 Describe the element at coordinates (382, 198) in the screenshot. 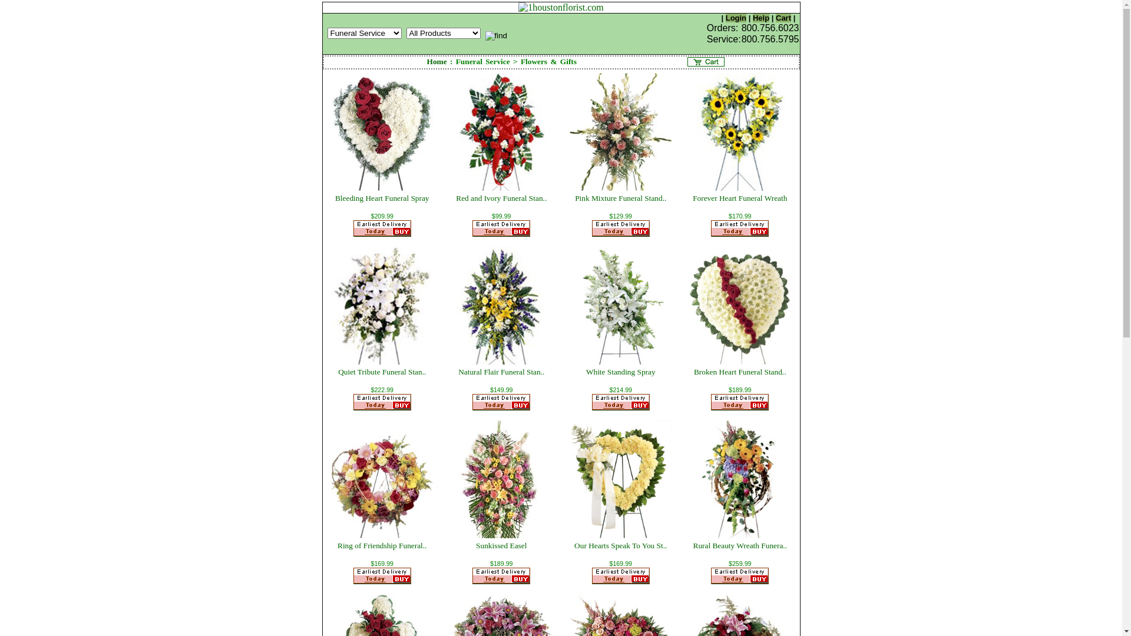

I see `Bleeding Heart Funeral Spray` at that location.